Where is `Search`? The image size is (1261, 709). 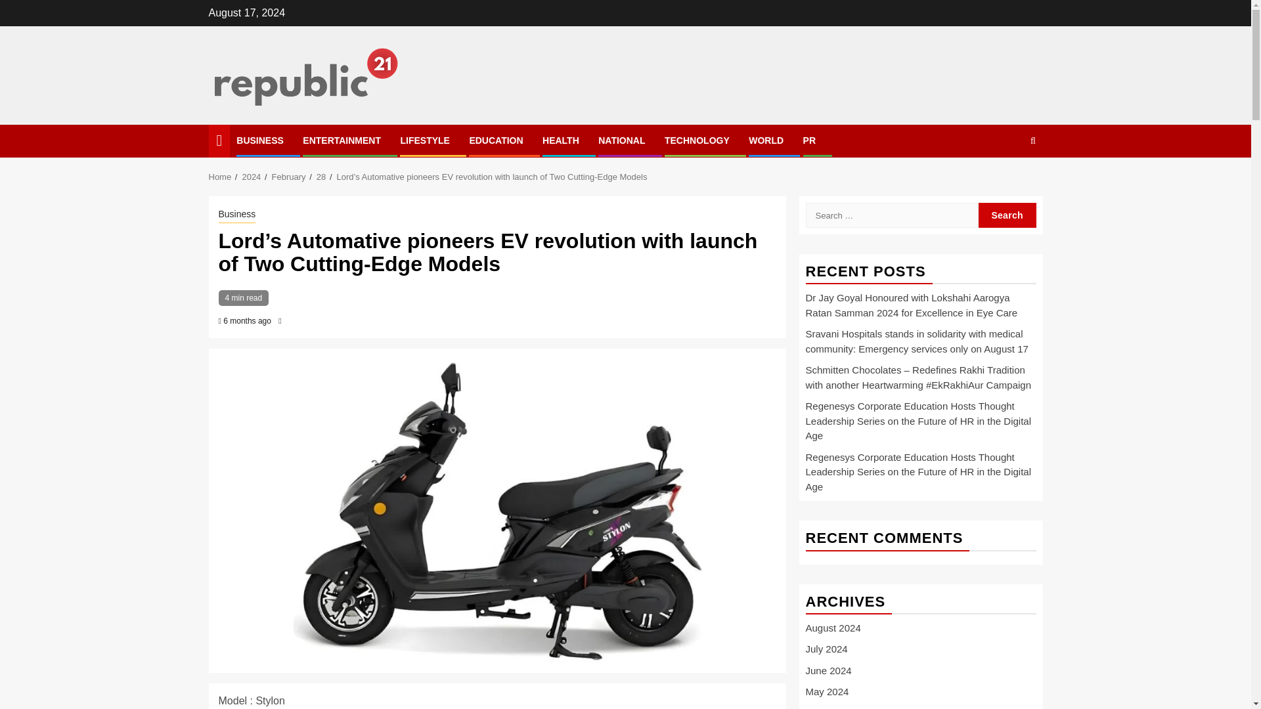
Search is located at coordinates (1007, 181).